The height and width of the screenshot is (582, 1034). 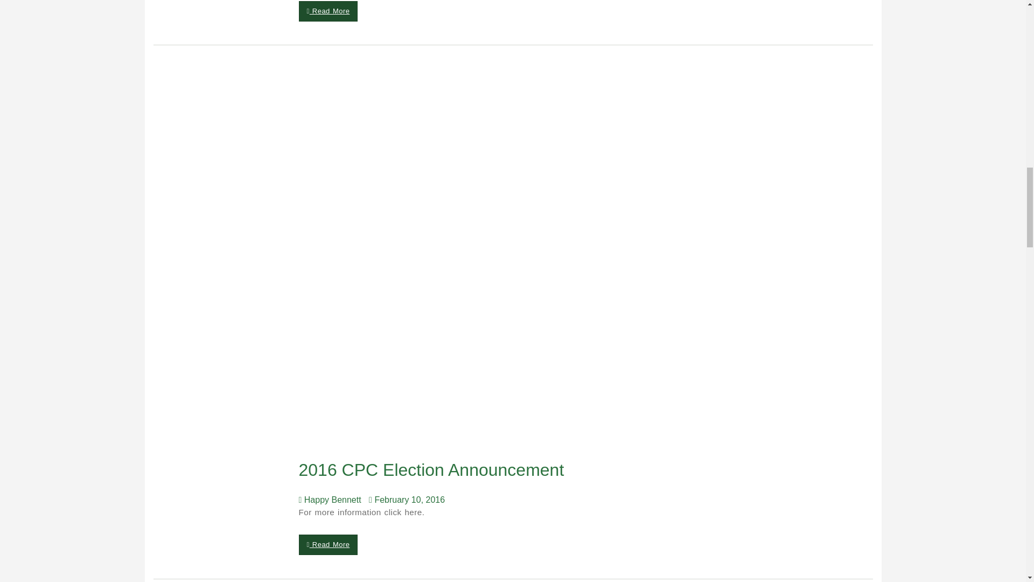 What do you see at coordinates (332, 500) in the screenshot?
I see `Happy Bennett` at bounding box center [332, 500].